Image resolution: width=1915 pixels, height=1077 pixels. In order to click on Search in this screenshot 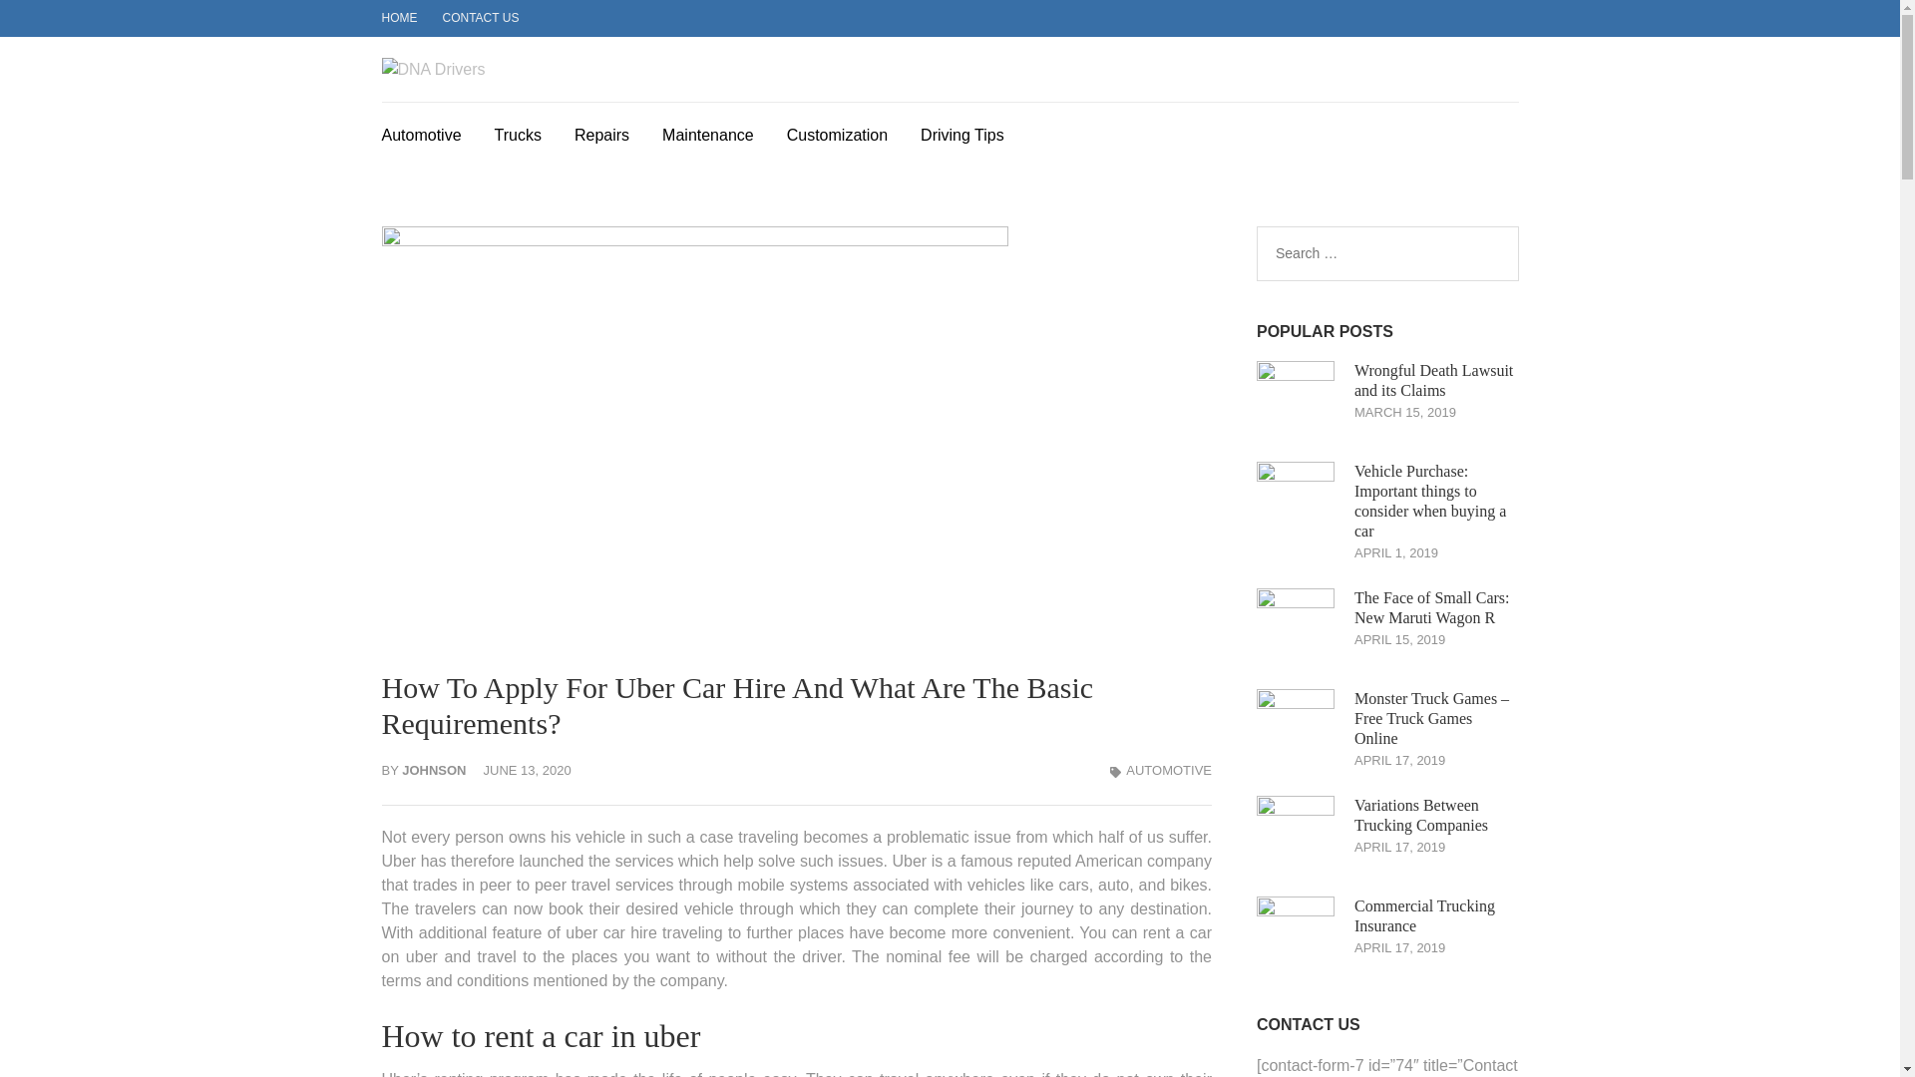, I will do `click(1494, 253)`.